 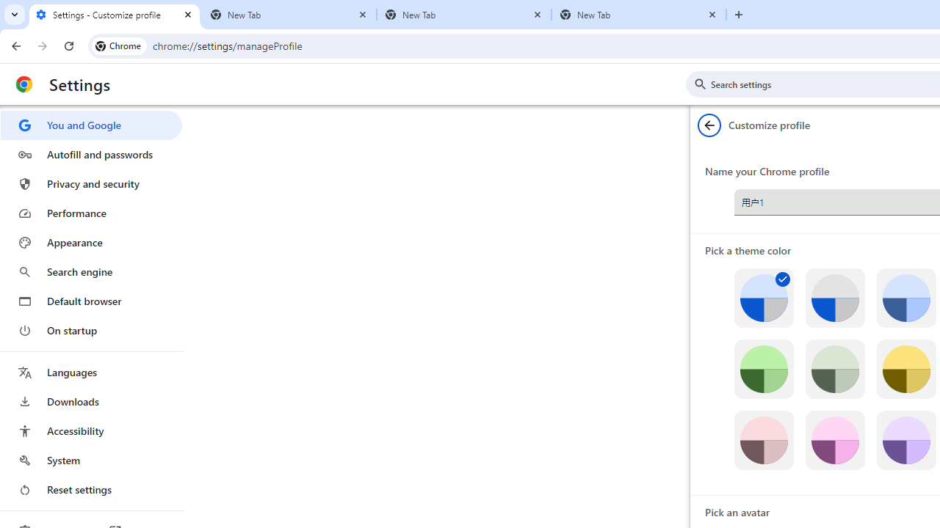 What do you see at coordinates (91, 431) in the screenshot?
I see `Accessibility` at bounding box center [91, 431].